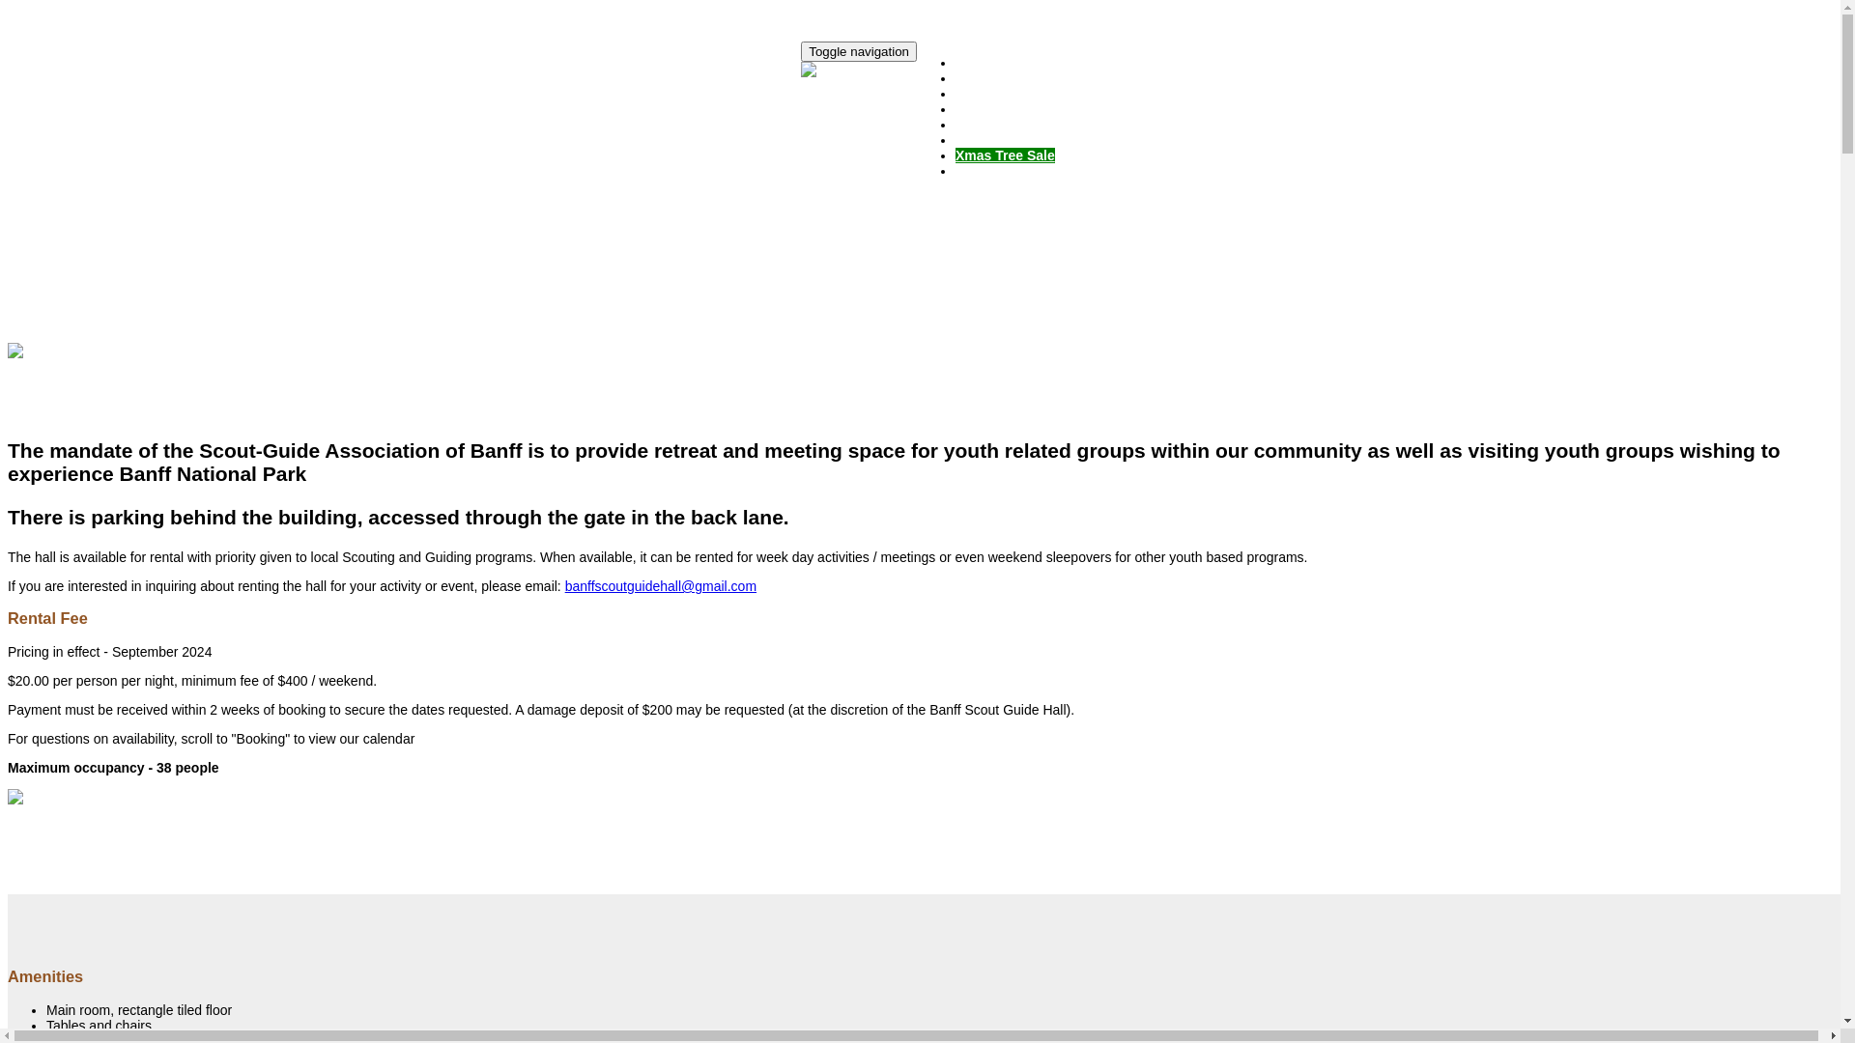 The height and width of the screenshot is (1043, 1855). I want to click on Booking, so click(983, 125).